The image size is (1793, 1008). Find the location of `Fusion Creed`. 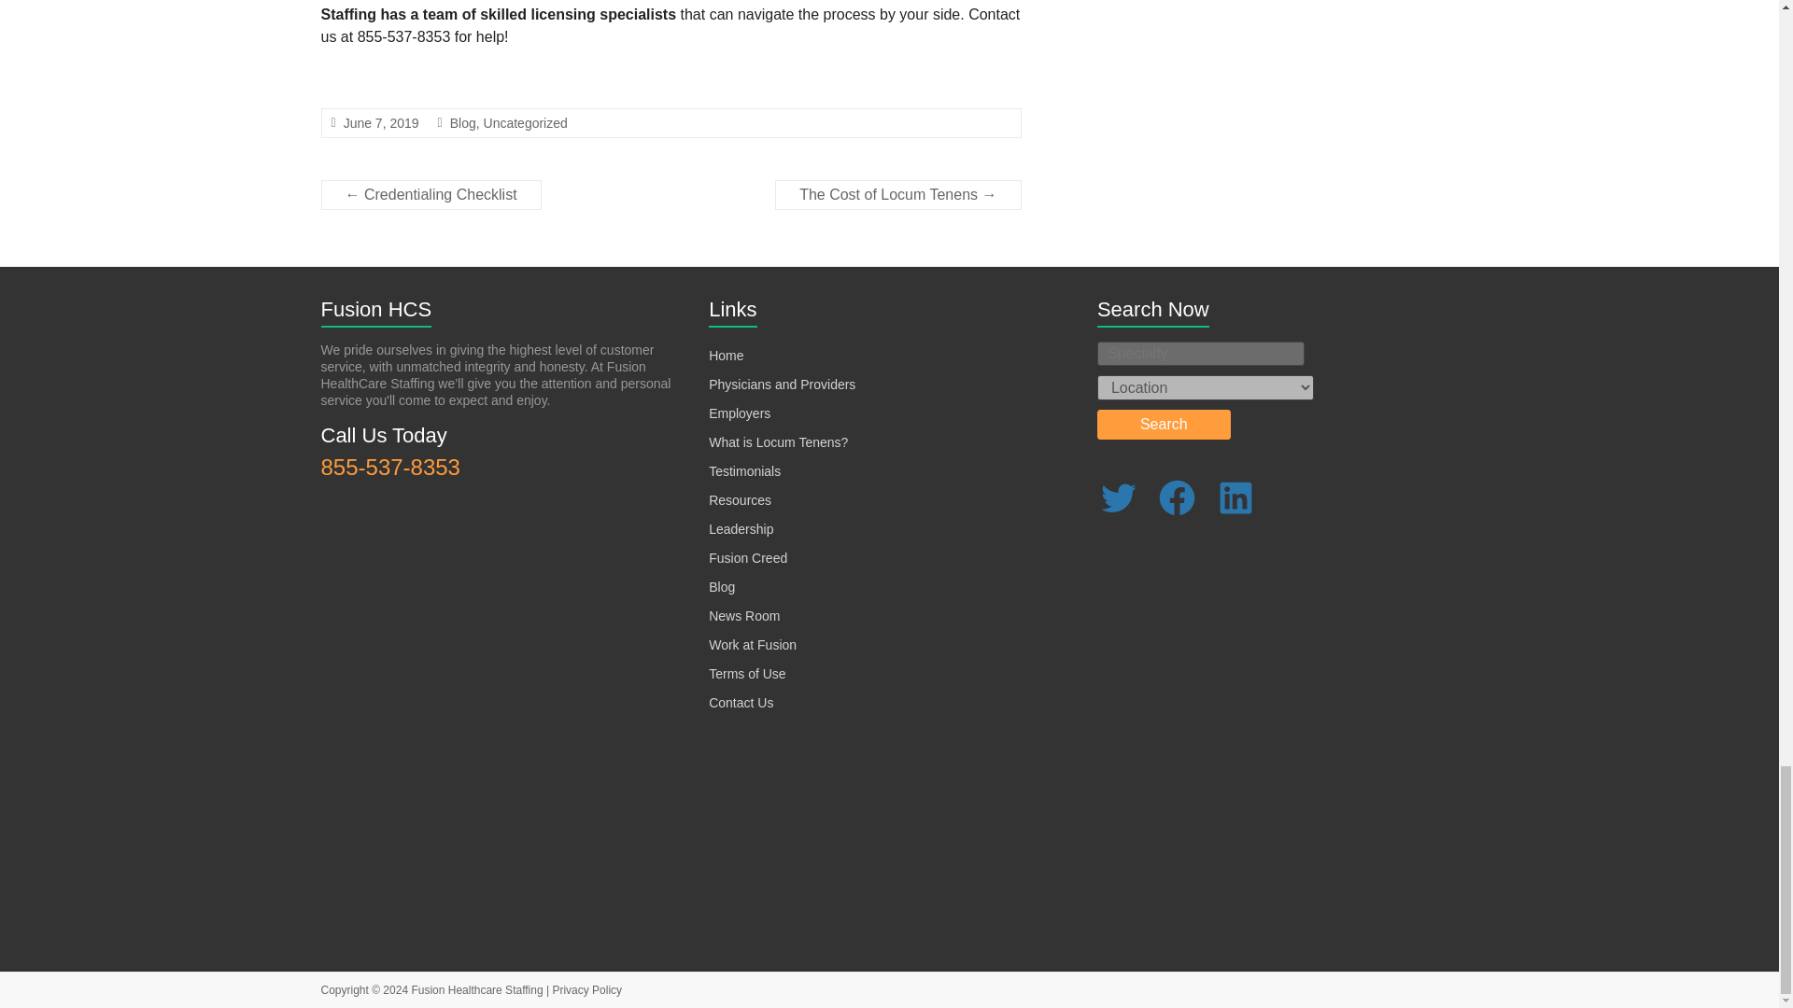

Fusion Creed is located at coordinates (747, 557).